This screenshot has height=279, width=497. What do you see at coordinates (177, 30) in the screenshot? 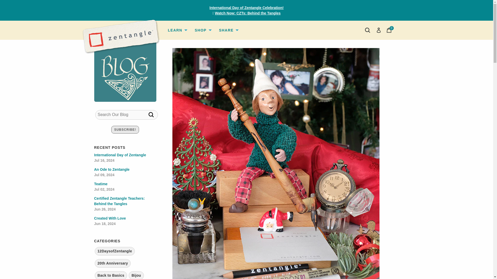
I see `LEARN` at bounding box center [177, 30].